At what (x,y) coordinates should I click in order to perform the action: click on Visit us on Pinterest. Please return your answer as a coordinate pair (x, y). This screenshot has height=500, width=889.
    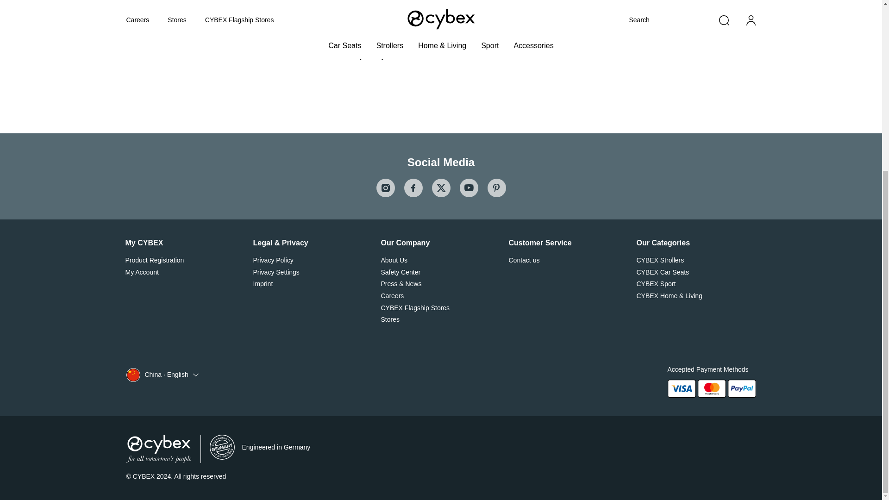
    Looking at the image, I should click on (496, 187).